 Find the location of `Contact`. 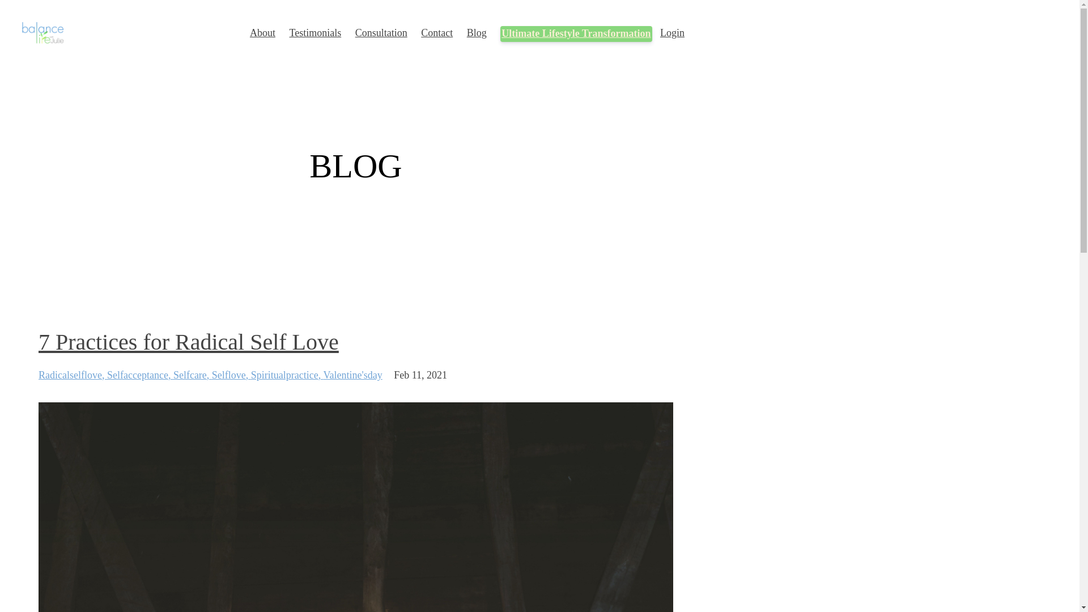

Contact is located at coordinates (436, 32).